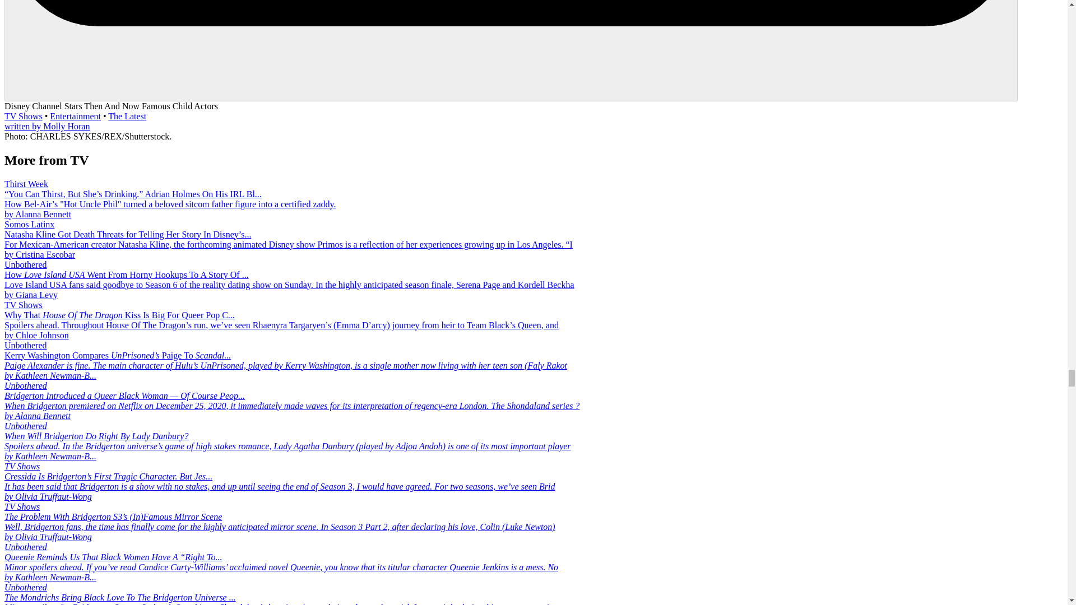 This screenshot has width=1076, height=605. Describe the element at coordinates (47, 127) in the screenshot. I see `written by Molly Horan` at that location.